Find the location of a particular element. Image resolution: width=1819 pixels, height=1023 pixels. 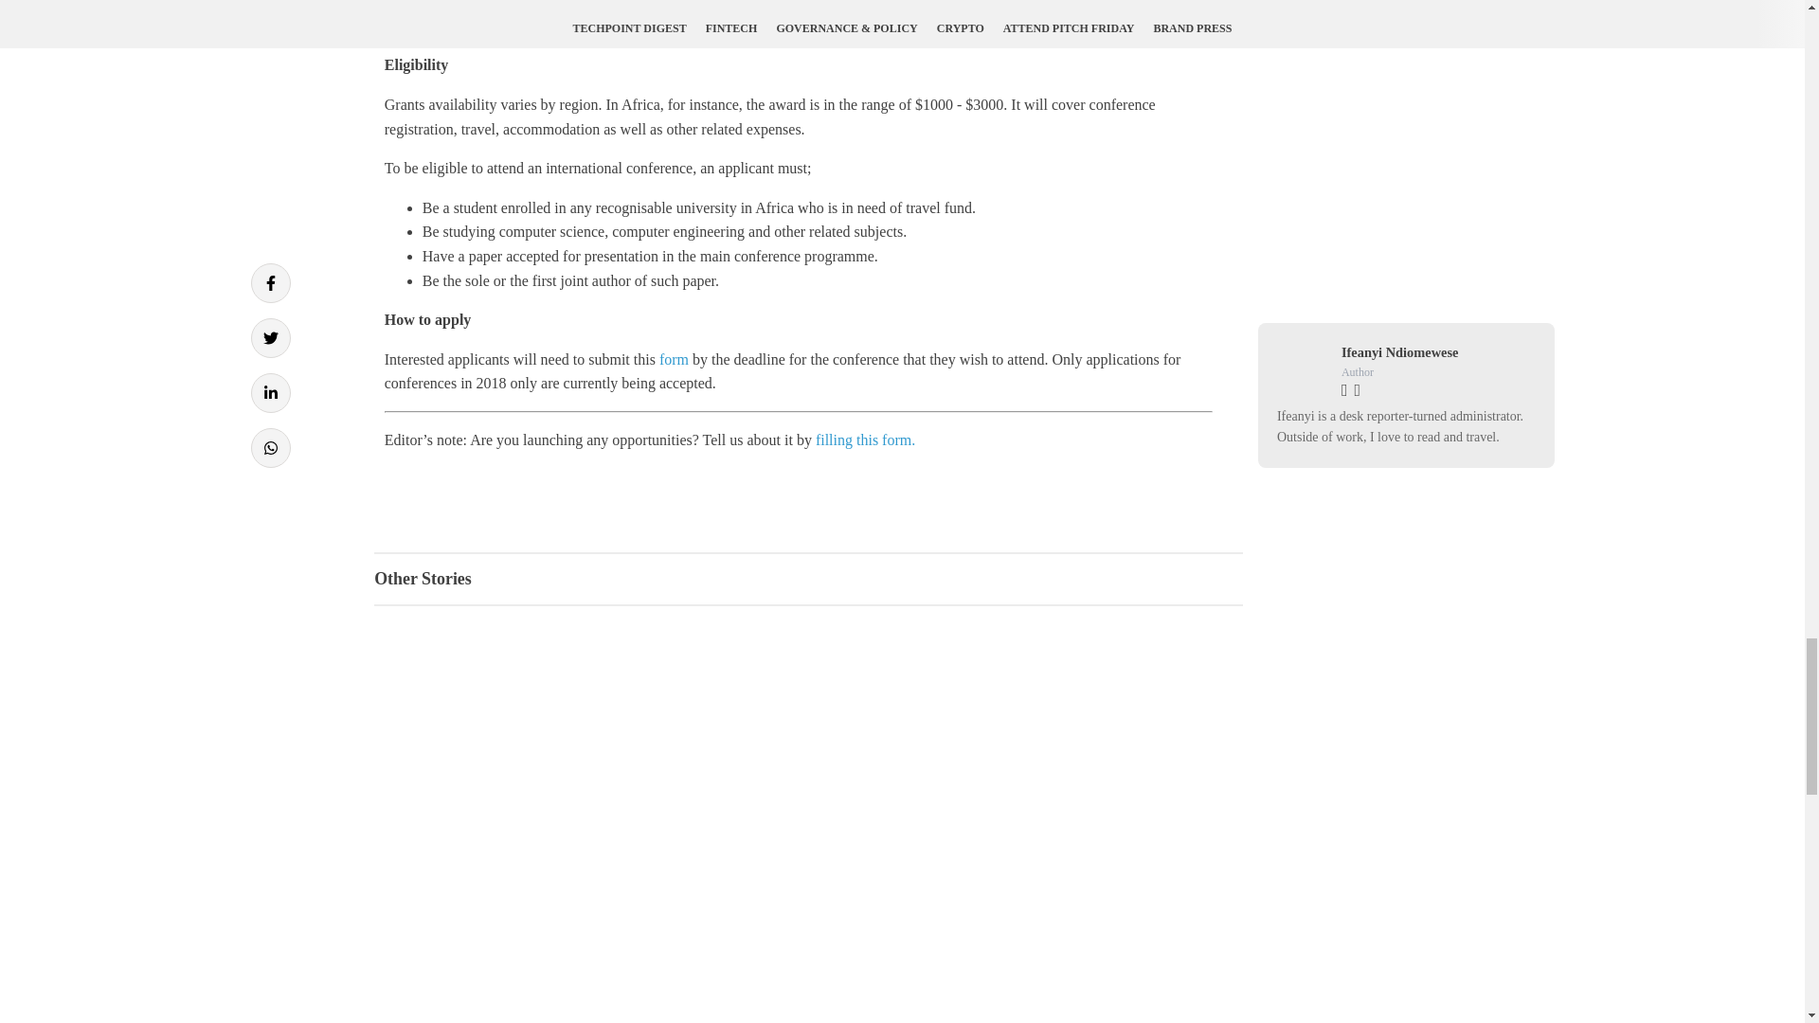

Ifeanyi Ndiomewese is located at coordinates (1400, 352).